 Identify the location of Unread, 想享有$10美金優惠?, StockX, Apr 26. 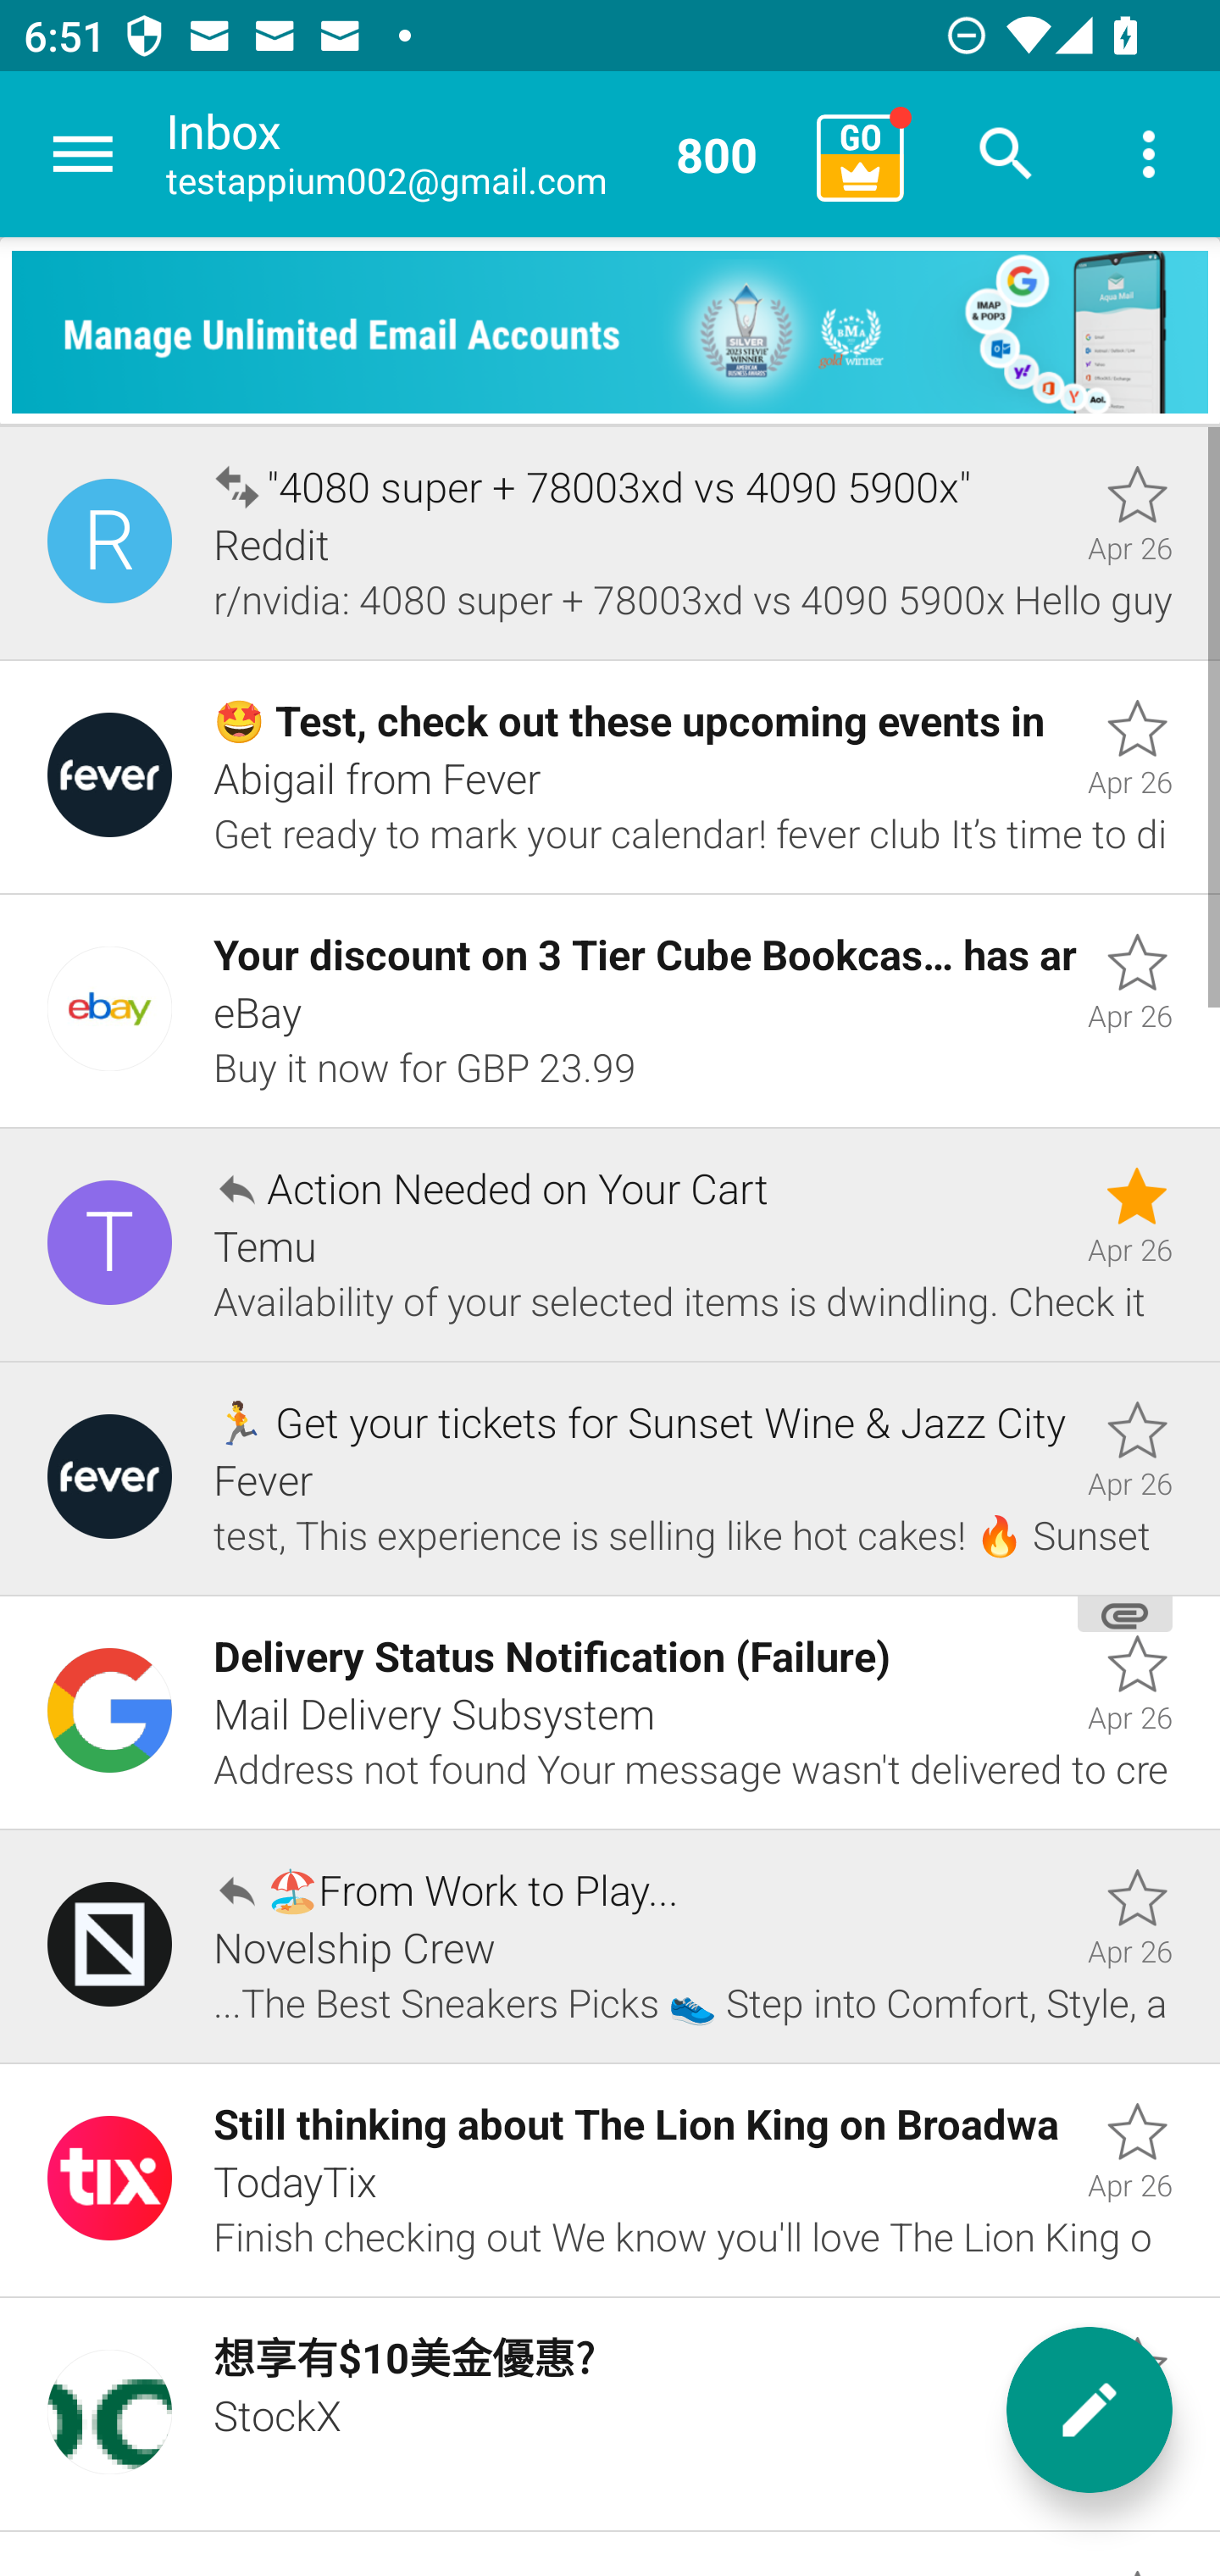
(610, 2415).